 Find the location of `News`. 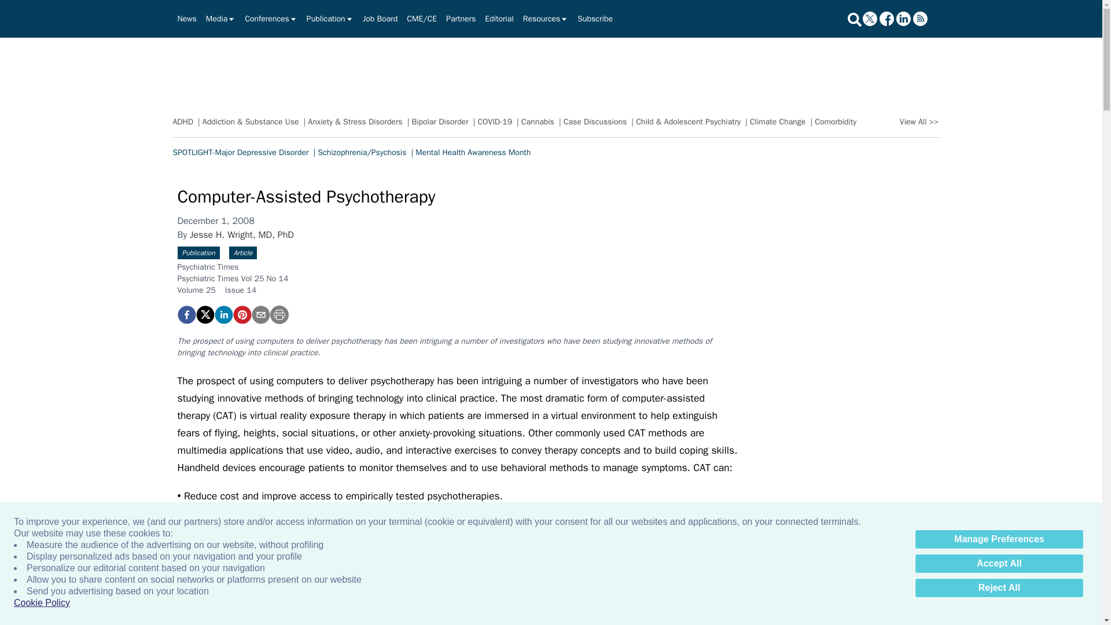

News is located at coordinates (186, 19).